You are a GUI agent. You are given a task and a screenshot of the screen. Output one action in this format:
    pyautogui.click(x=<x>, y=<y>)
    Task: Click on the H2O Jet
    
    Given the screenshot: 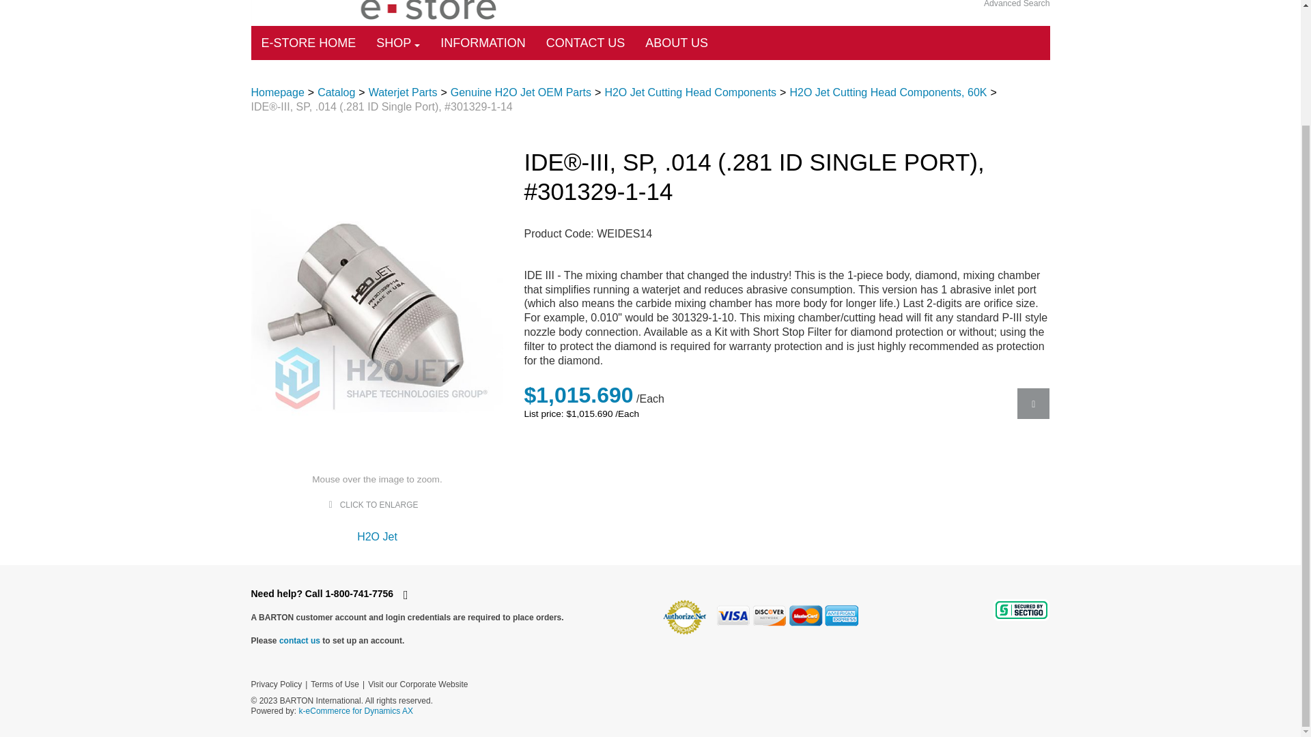 What is the action you would take?
    pyautogui.click(x=377, y=536)
    